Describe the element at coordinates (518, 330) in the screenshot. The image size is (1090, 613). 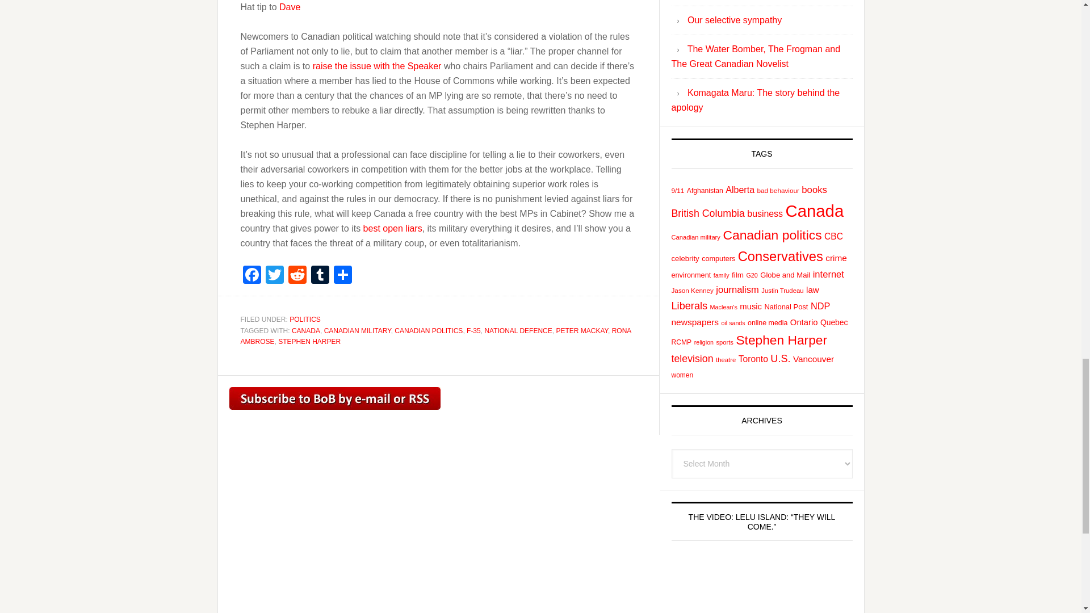
I see `NATIONAL DEFENCE` at that location.